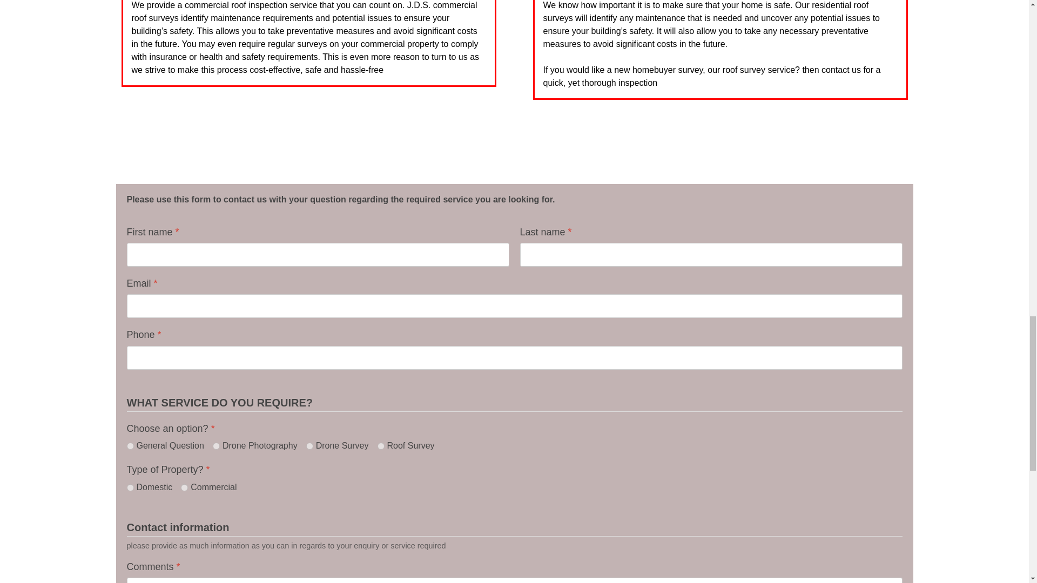 The width and height of the screenshot is (1037, 583). I want to click on Domestic, so click(130, 488).